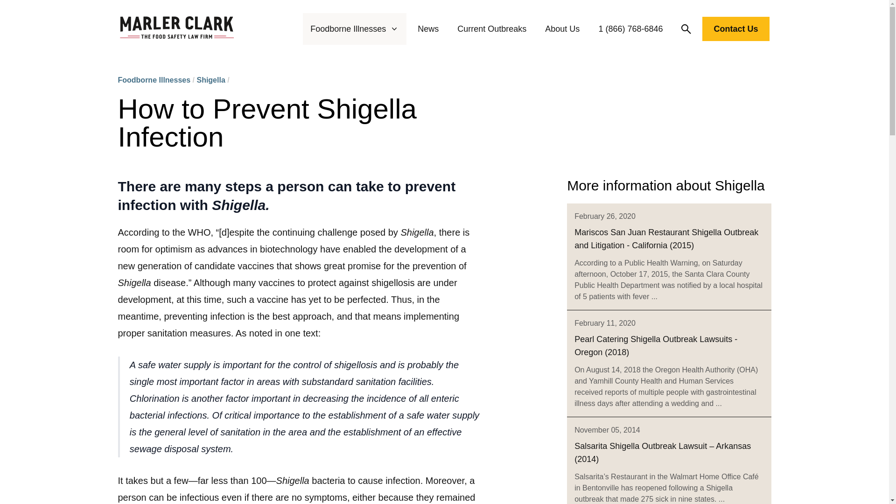  Describe the element at coordinates (355, 29) in the screenshot. I see `Foodborne Illnesses` at that location.